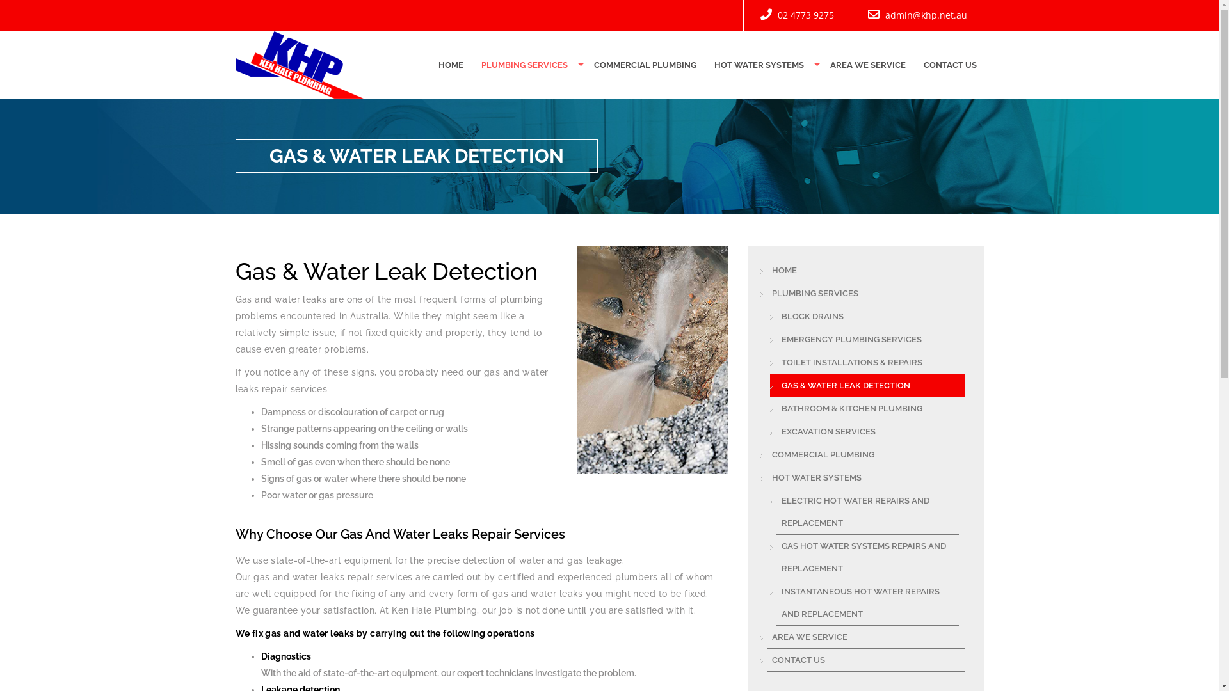  What do you see at coordinates (867, 558) in the screenshot?
I see `GAS HOT WATER SYSTEMS REPAIRS AND REPLACEMENT` at bounding box center [867, 558].